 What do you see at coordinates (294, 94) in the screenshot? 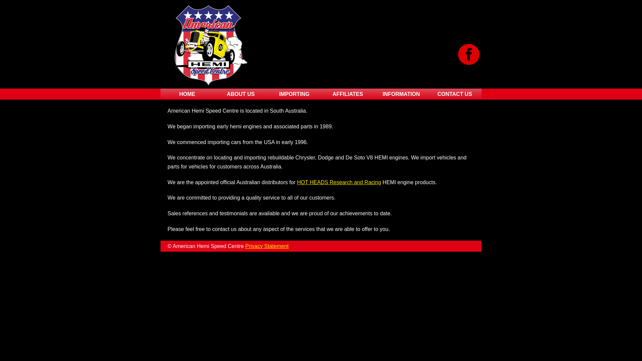
I see `IMPORTING` at bounding box center [294, 94].